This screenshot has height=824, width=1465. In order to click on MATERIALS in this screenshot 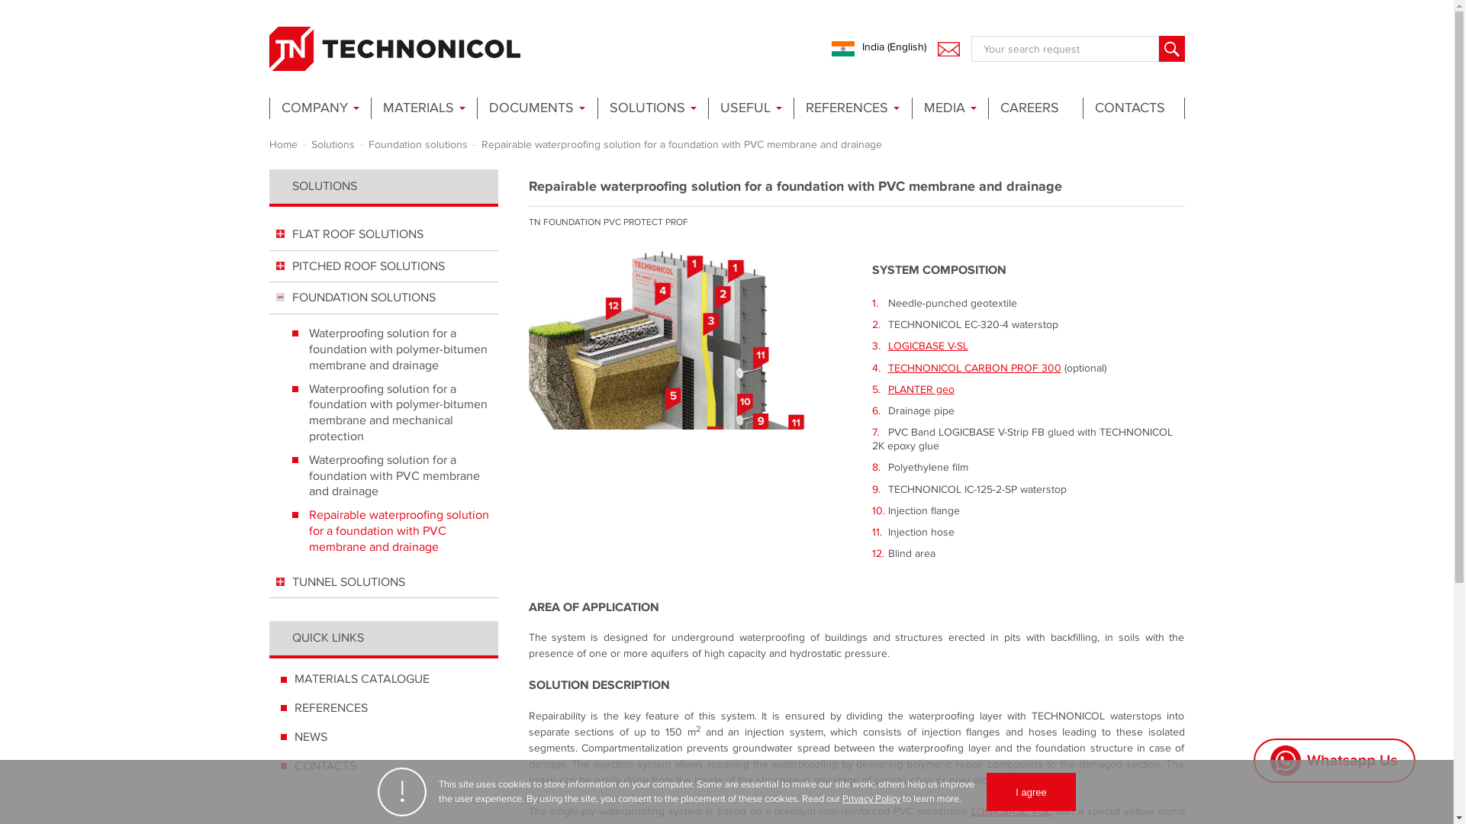, I will do `click(423, 108)`.